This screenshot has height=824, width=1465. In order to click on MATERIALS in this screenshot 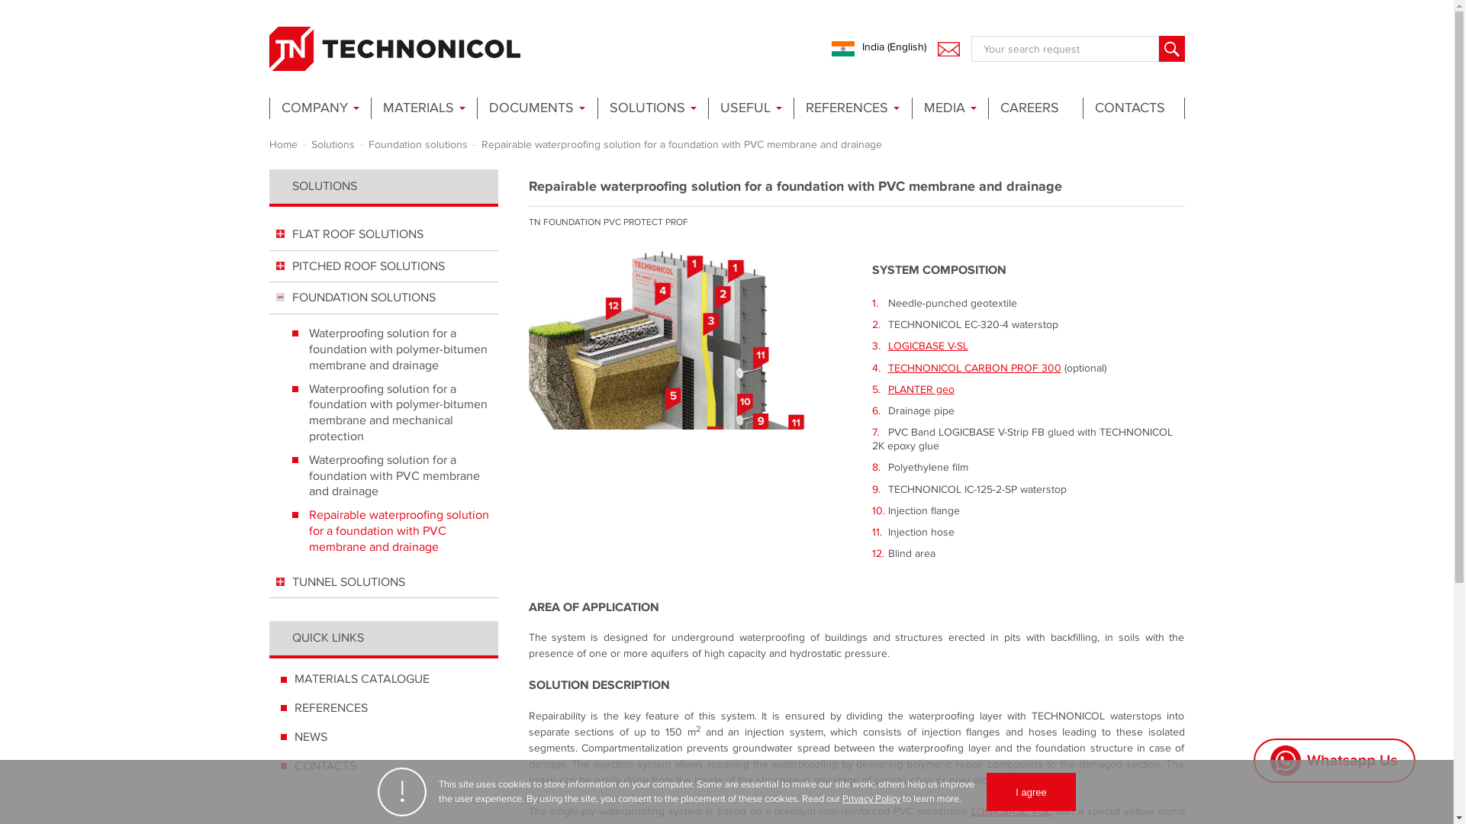, I will do `click(423, 108)`.